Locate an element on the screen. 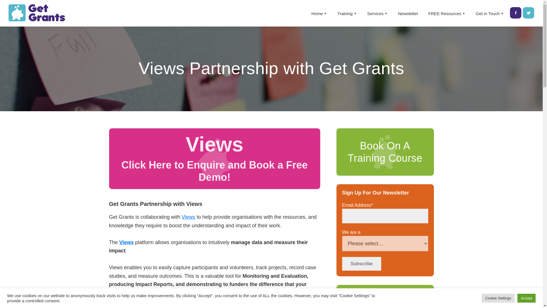  Home is located at coordinates (319, 13).